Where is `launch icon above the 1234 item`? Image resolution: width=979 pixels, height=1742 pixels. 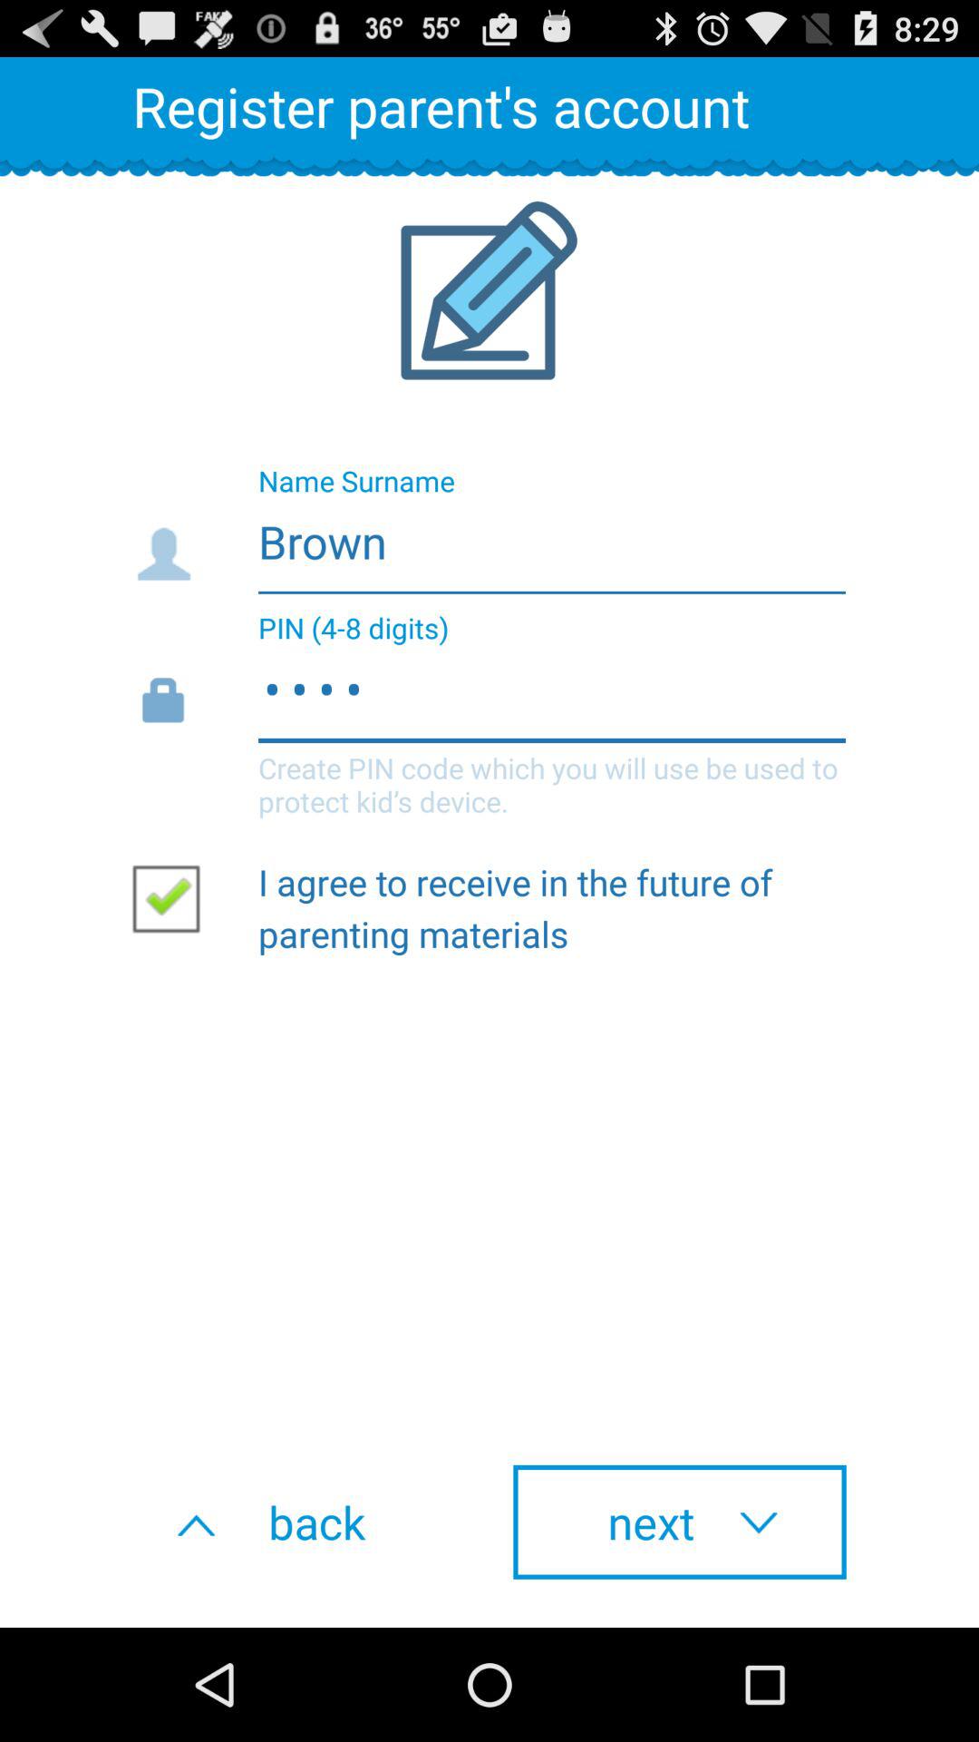 launch icon above the 1234 item is located at coordinates (488, 536).